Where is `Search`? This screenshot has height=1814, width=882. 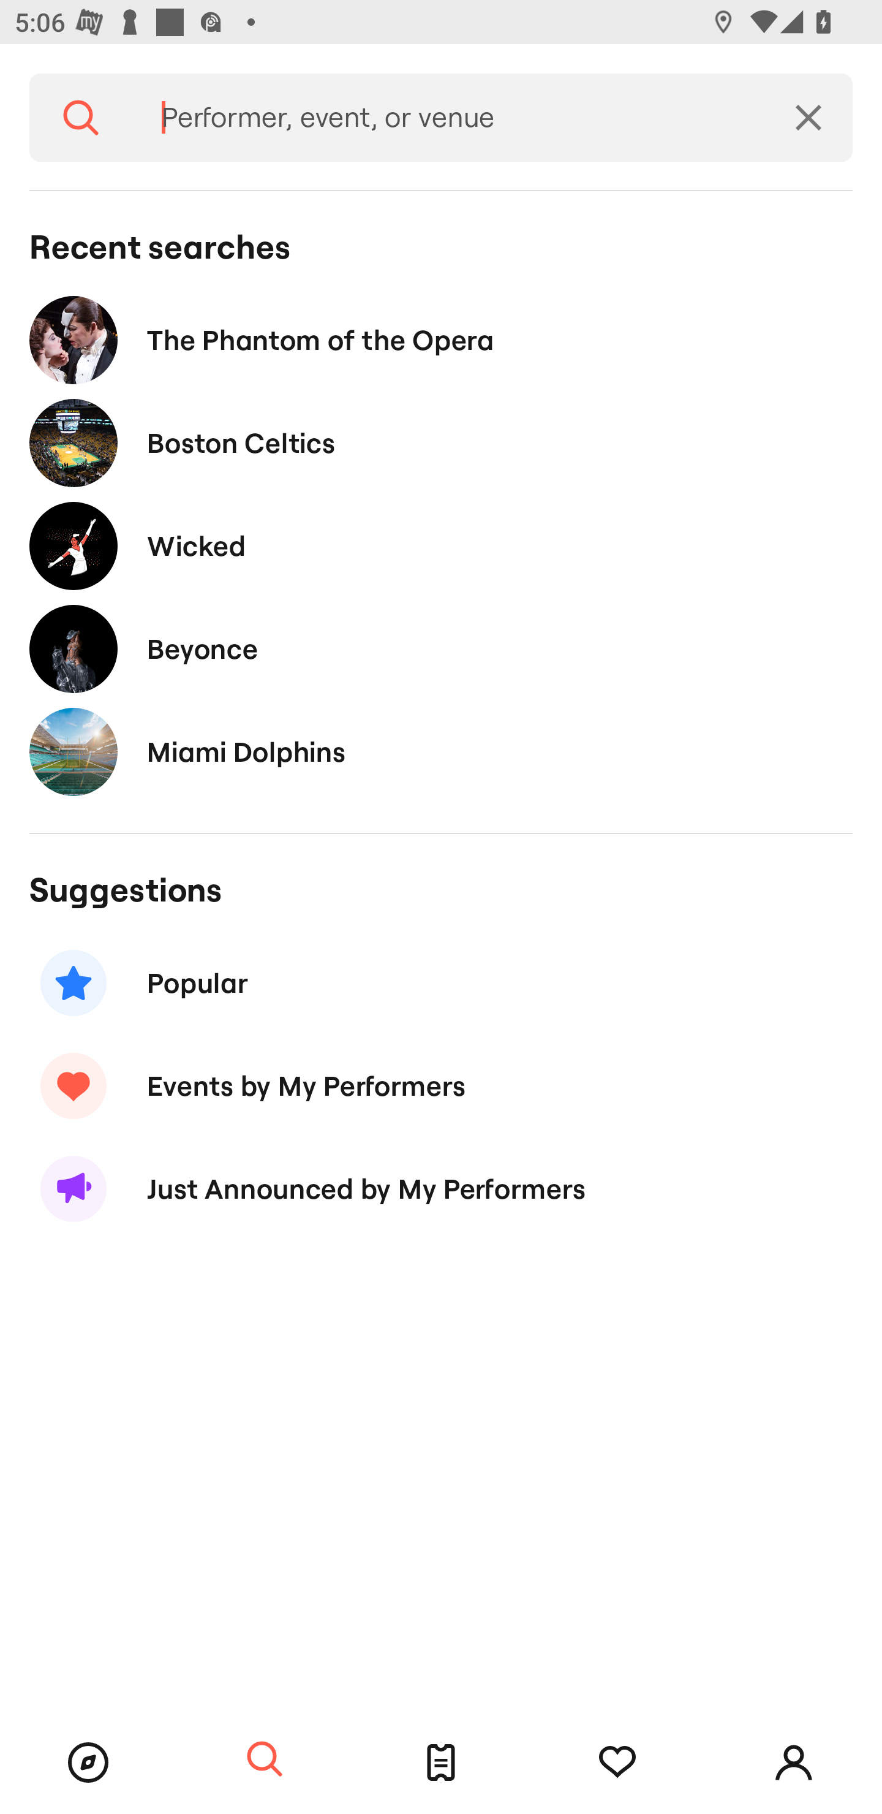
Search is located at coordinates (265, 1760).